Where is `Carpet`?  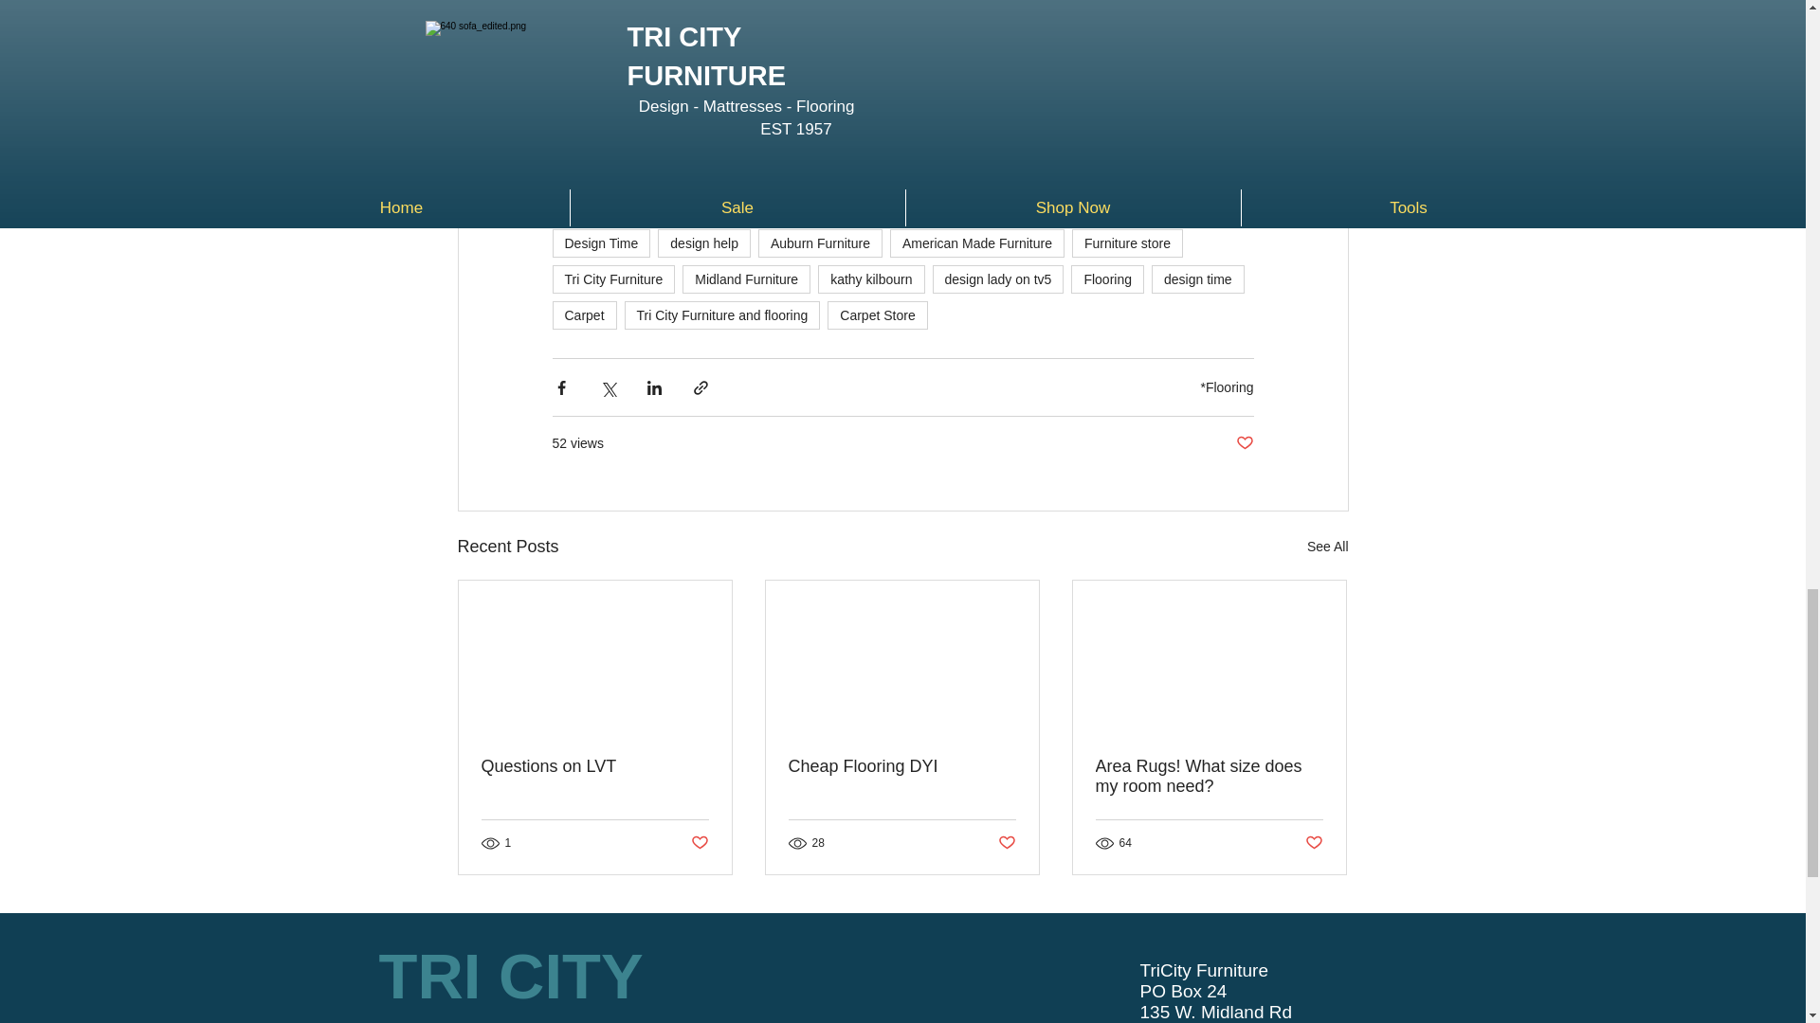 Carpet is located at coordinates (584, 314).